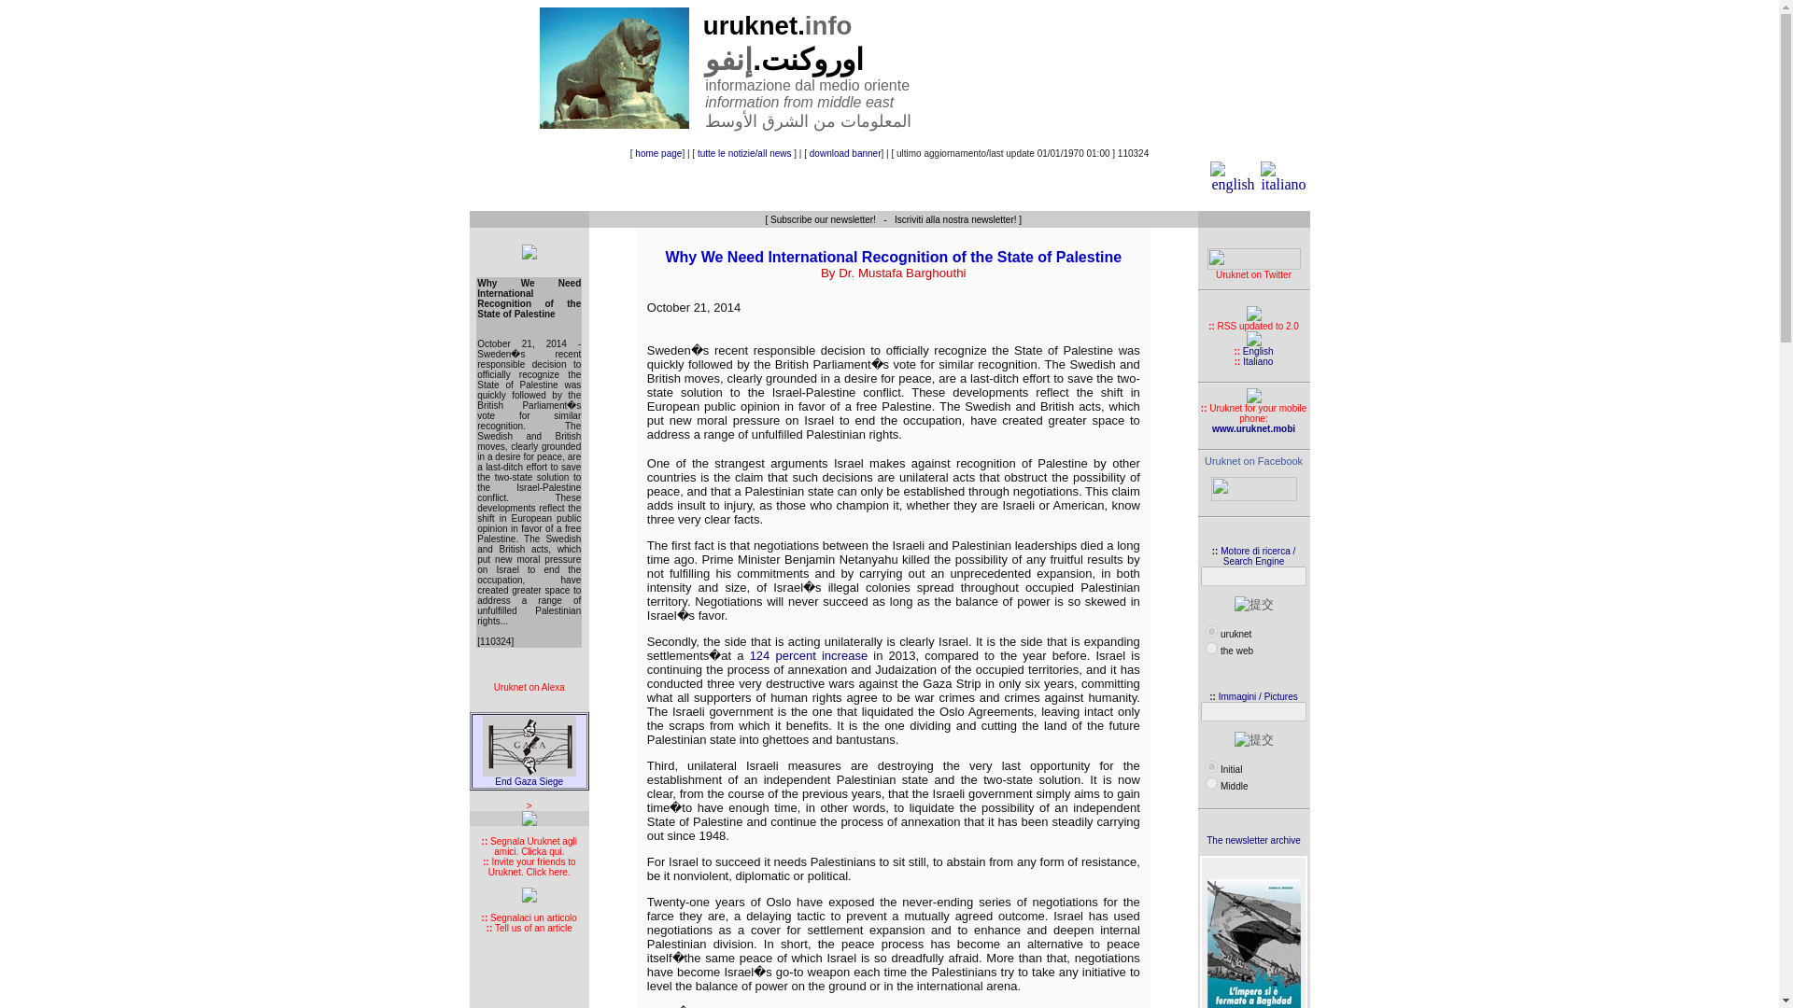  Describe the element at coordinates (1253, 461) in the screenshot. I see `UrukNet.info` at that location.